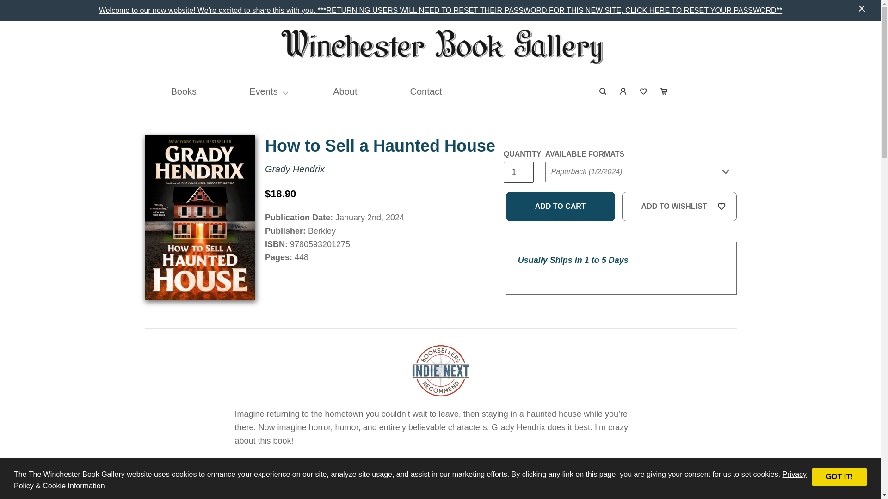  I want to click on Events, so click(263, 91).